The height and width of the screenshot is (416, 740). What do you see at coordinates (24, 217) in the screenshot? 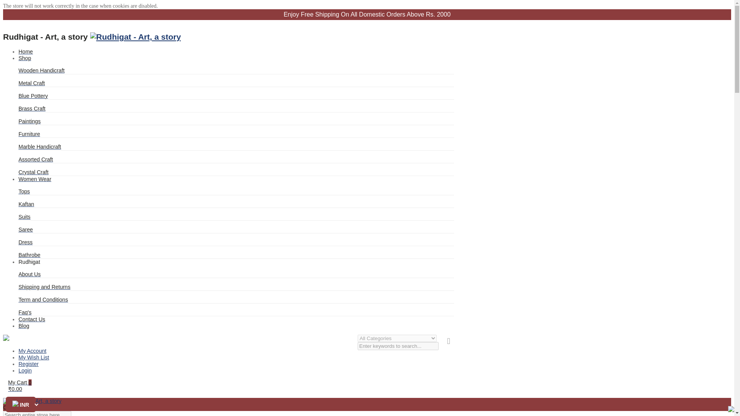
I see `Suits` at bounding box center [24, 217].